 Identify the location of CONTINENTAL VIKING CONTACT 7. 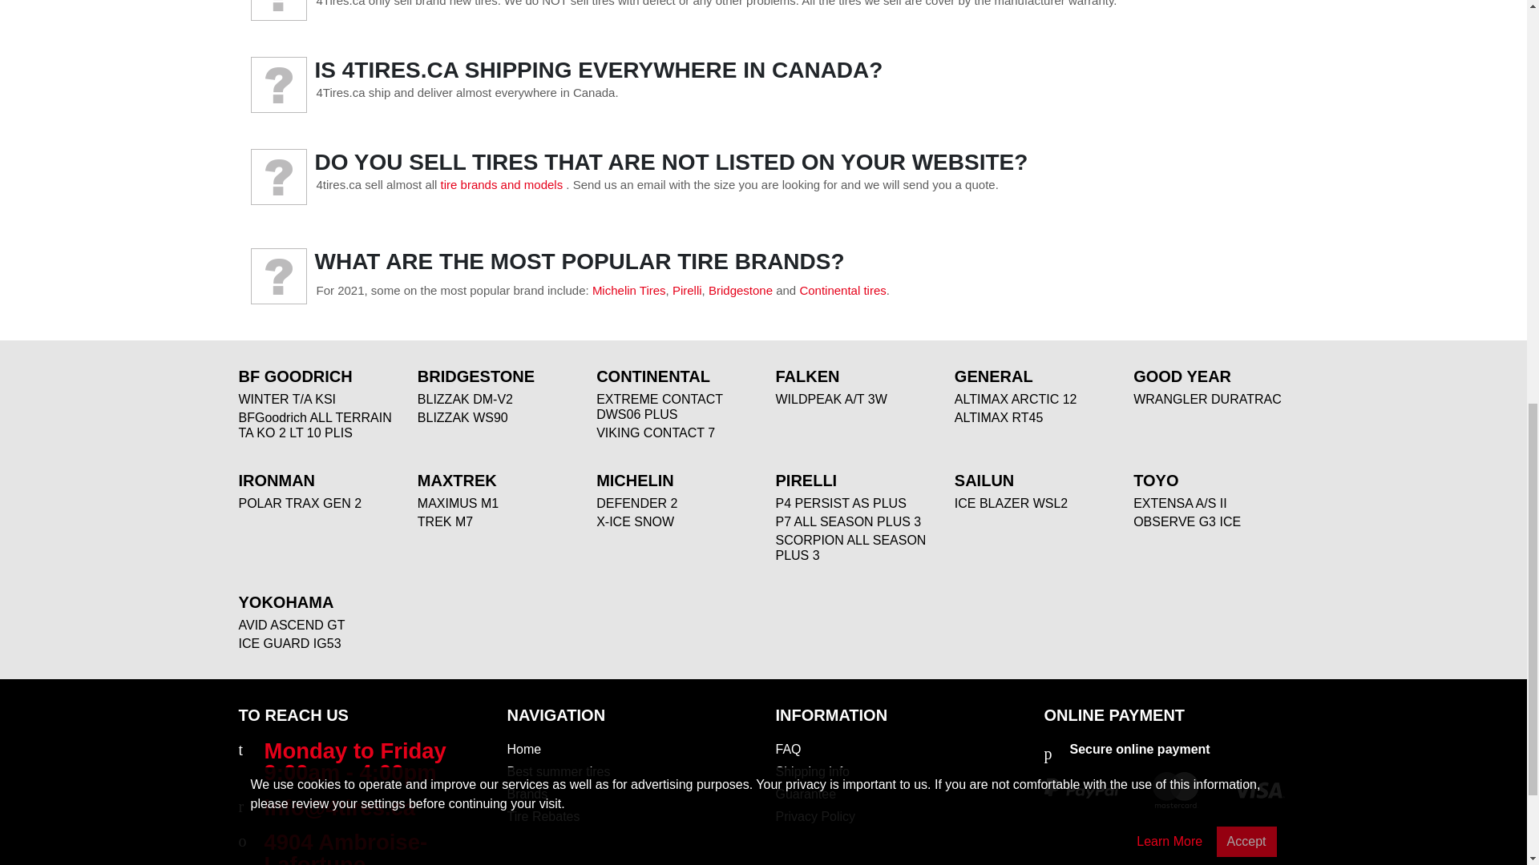
(656, 432).